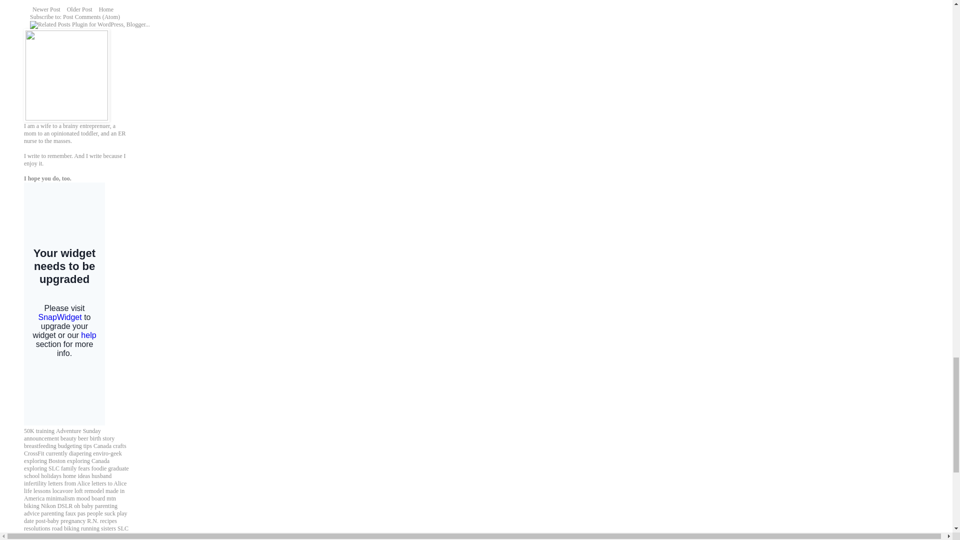 Image resolution: width=960 pixels, height=540 pixels. What do you see at coordinates (102, 438) in the screenshot?
I see `birth story` at bounding box center [102, 438].